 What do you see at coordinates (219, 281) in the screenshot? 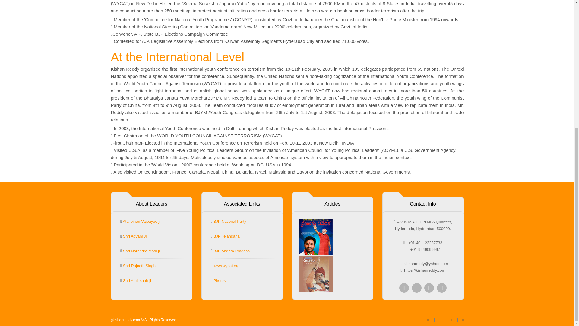
I see `Photos` at bounding box center [219, 281].